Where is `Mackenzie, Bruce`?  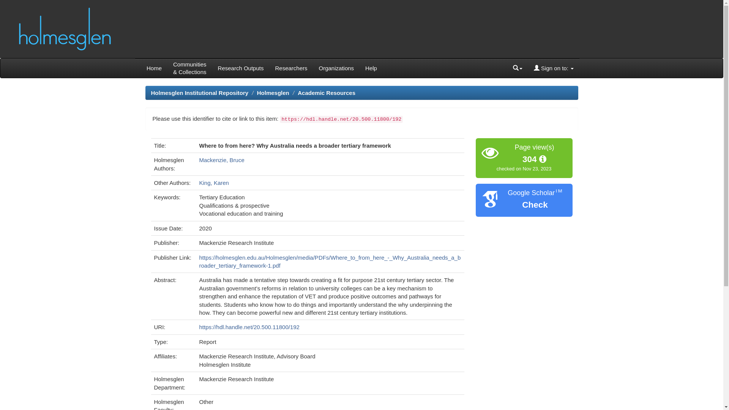 Mackenzie, Bruce is located at coordinates (222, 160).